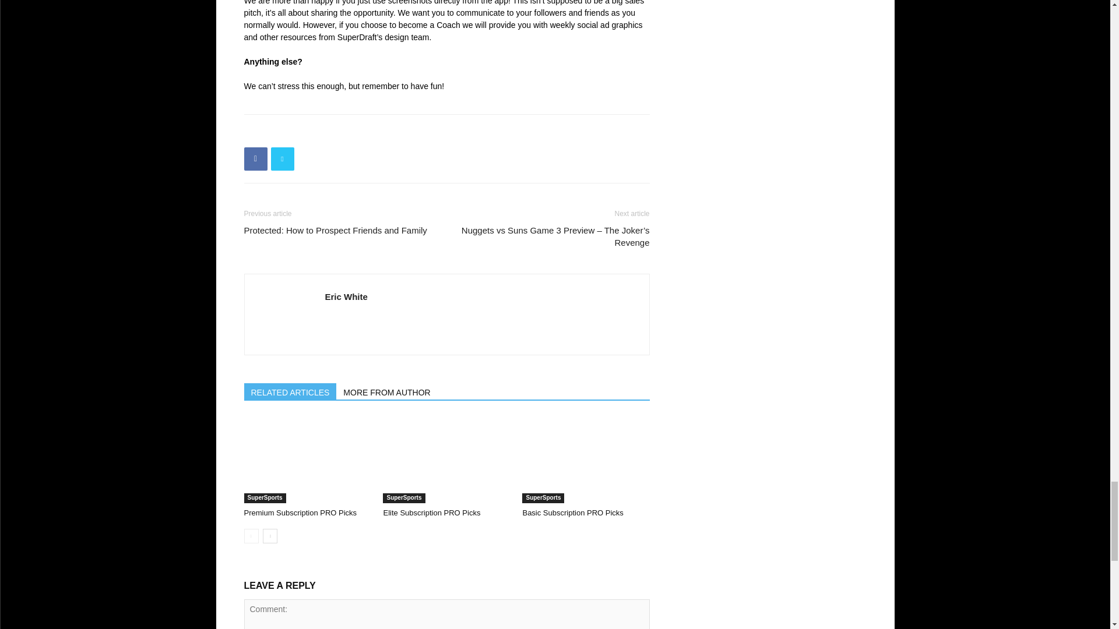  Describe the element at coordinates (446, 459) in the screenshot. I see `Elite Subscription PRO Picks` at that location.